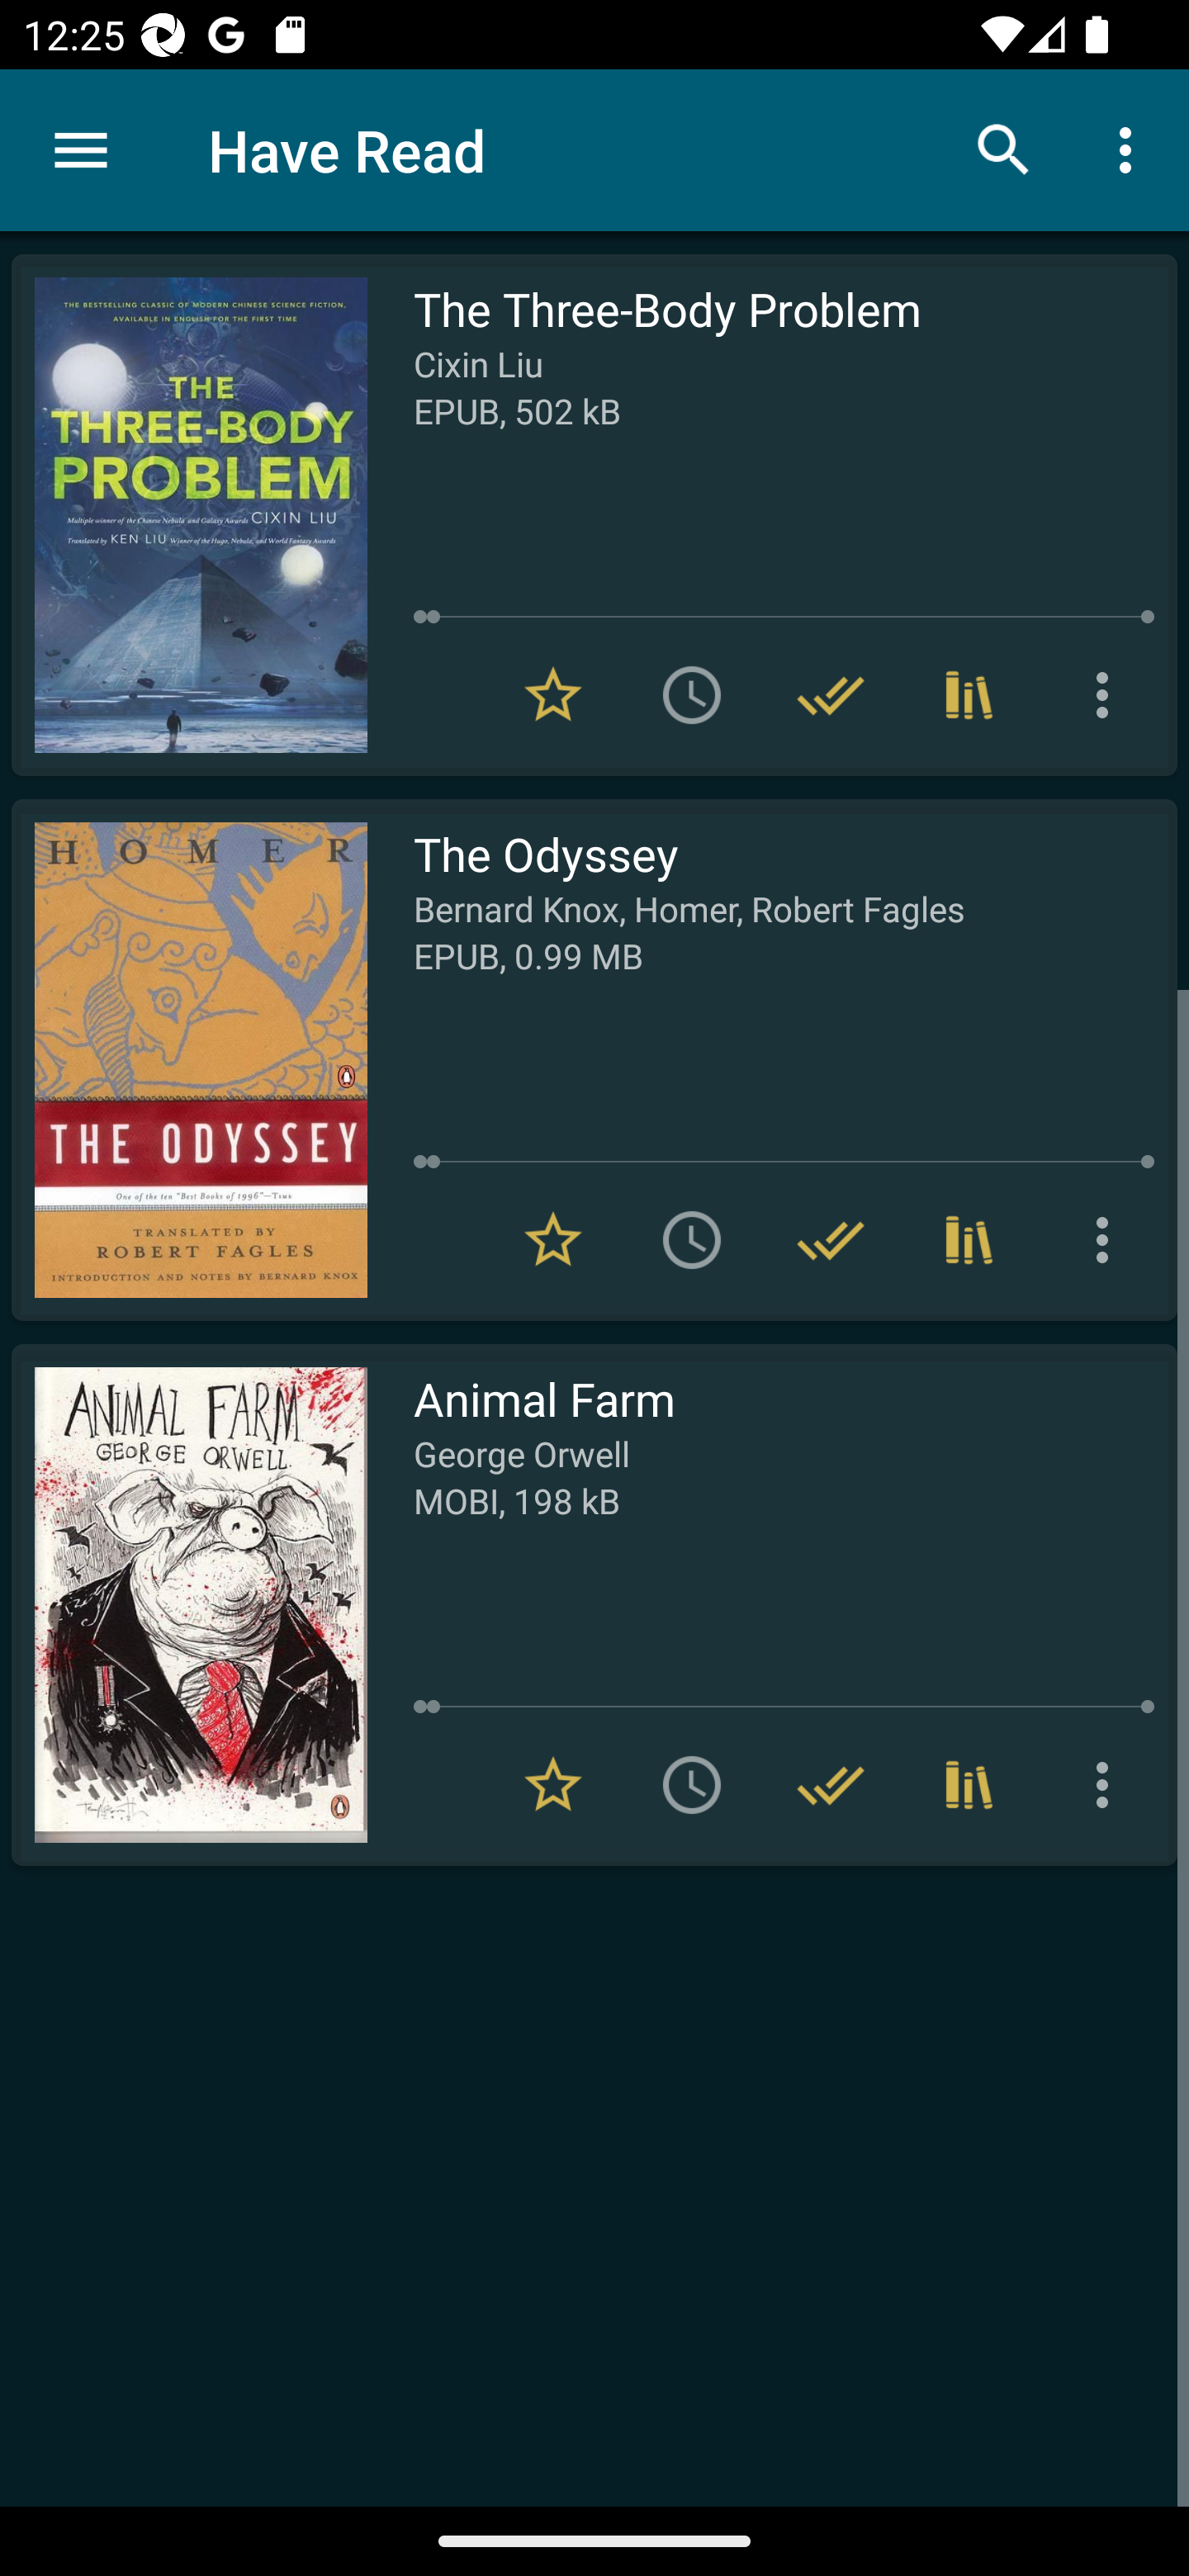 Image resolution: width=1189 pixels, height=2576 pixels. Describe the element at coordinates (1108, 1785) in the screenshot. I see `More options` at that location.